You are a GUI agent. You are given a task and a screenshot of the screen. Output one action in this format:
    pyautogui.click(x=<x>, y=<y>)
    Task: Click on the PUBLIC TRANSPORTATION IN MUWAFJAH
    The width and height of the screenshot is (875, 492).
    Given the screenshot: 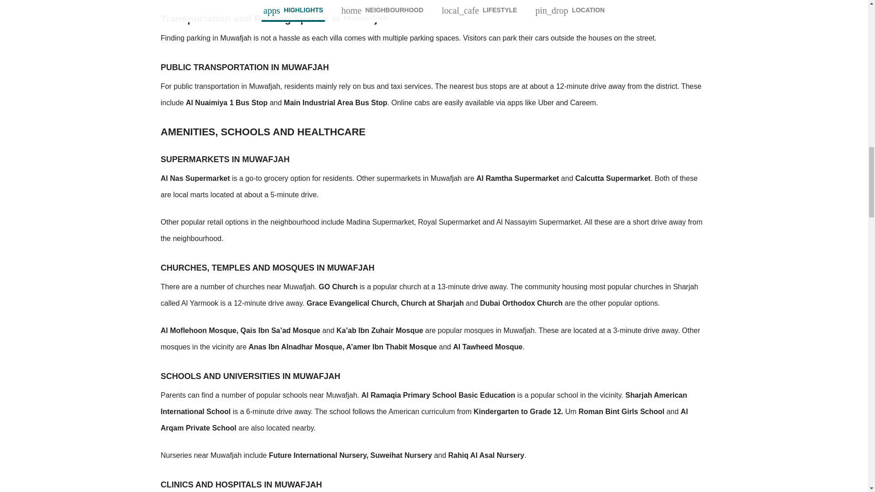 What is the action you would take?
    pyautogui.click(x=433, y=56)
    